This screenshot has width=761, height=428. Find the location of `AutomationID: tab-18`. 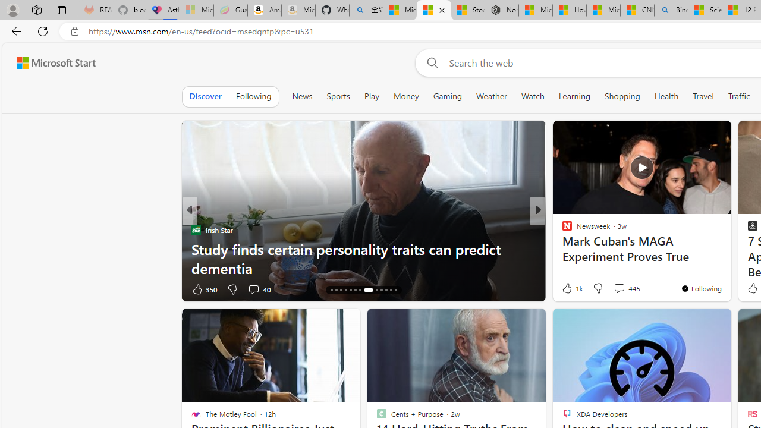

AutomationID: tab-18 is located at coordinates (350, 290).